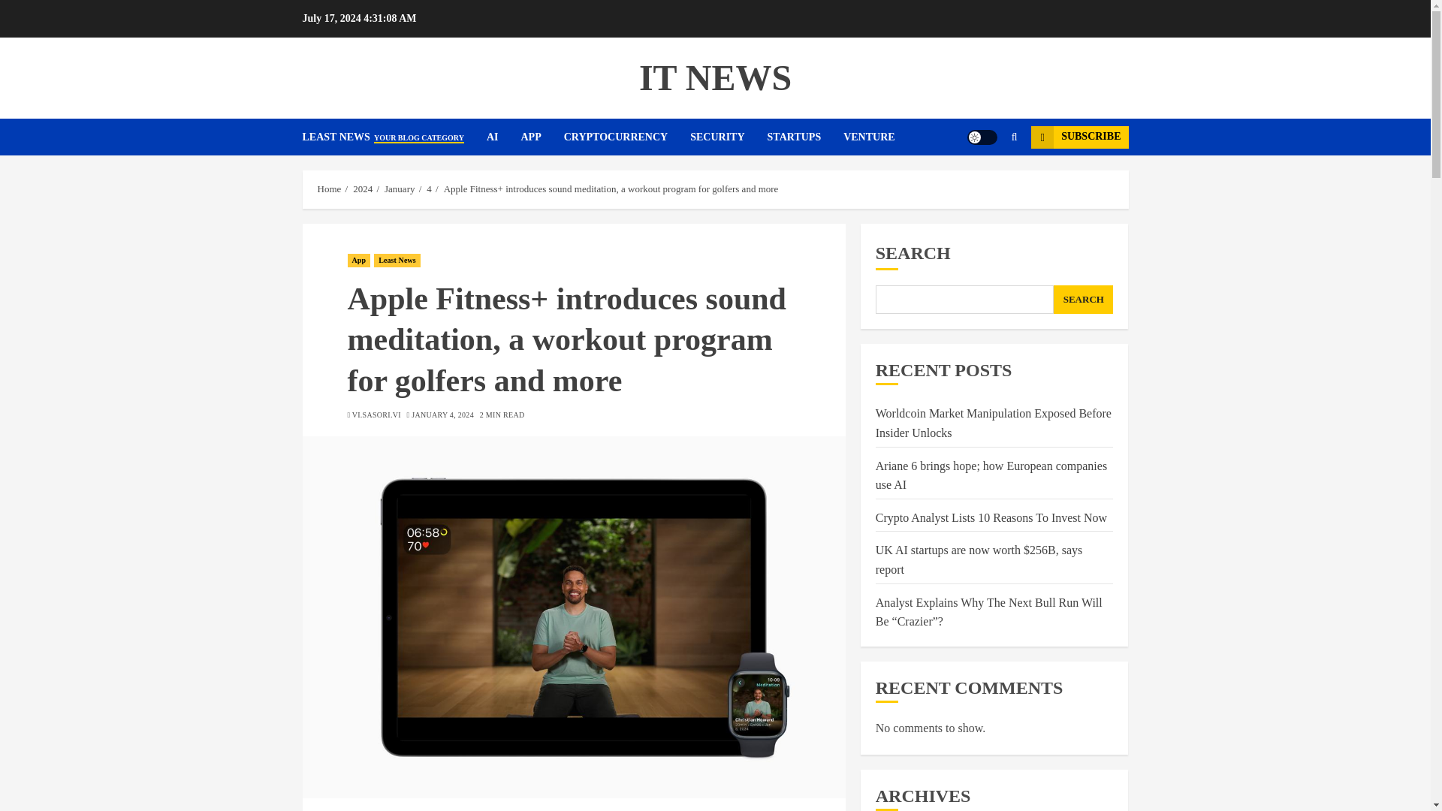  Describe the element at coordinates (805, 137) in the screenshot. I see `STARTUPS` at that location.